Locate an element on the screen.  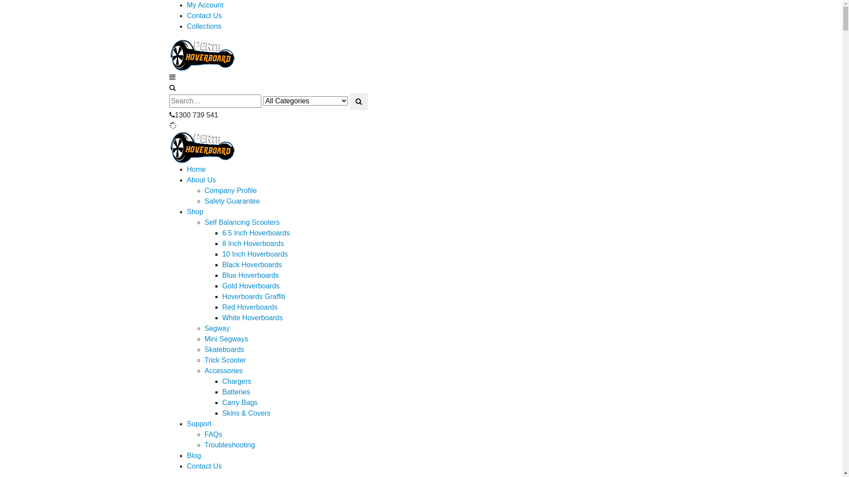
Troubleshooting is located at coordinates (229, 445).